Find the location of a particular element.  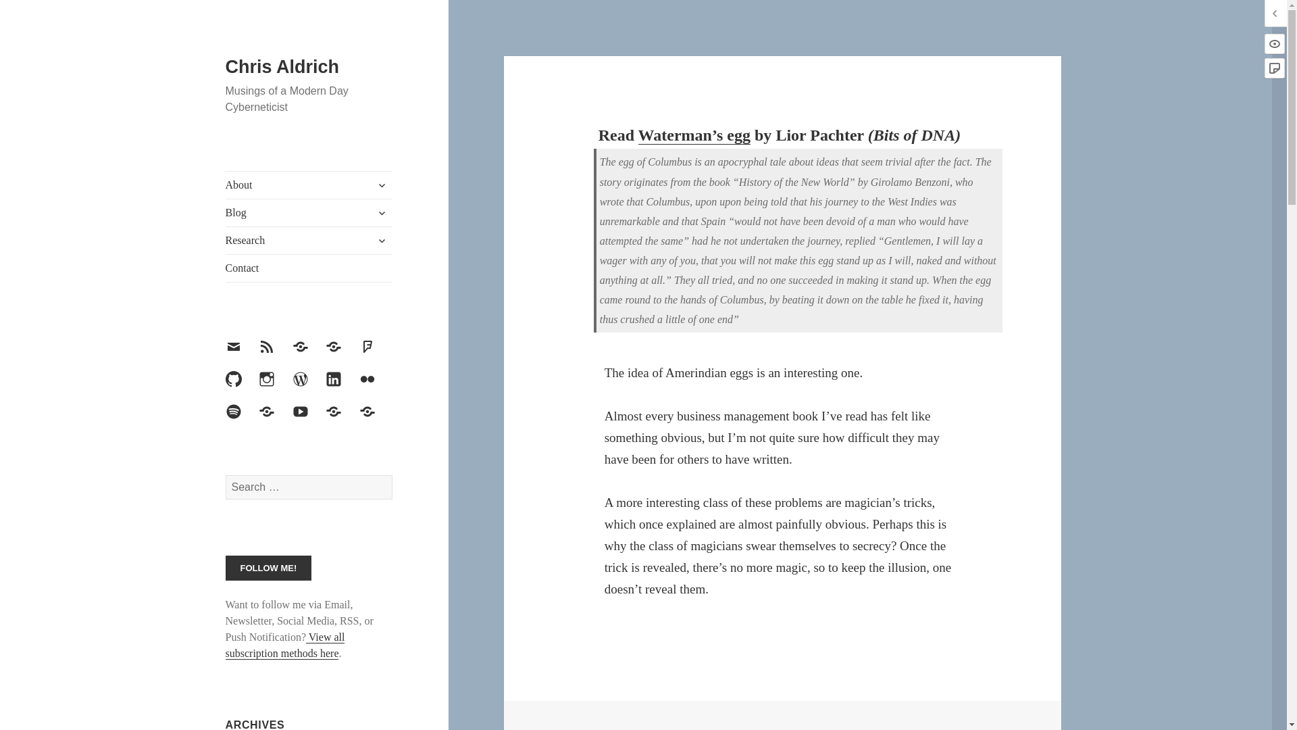

expand child menu is located at coordinates (382, 212).